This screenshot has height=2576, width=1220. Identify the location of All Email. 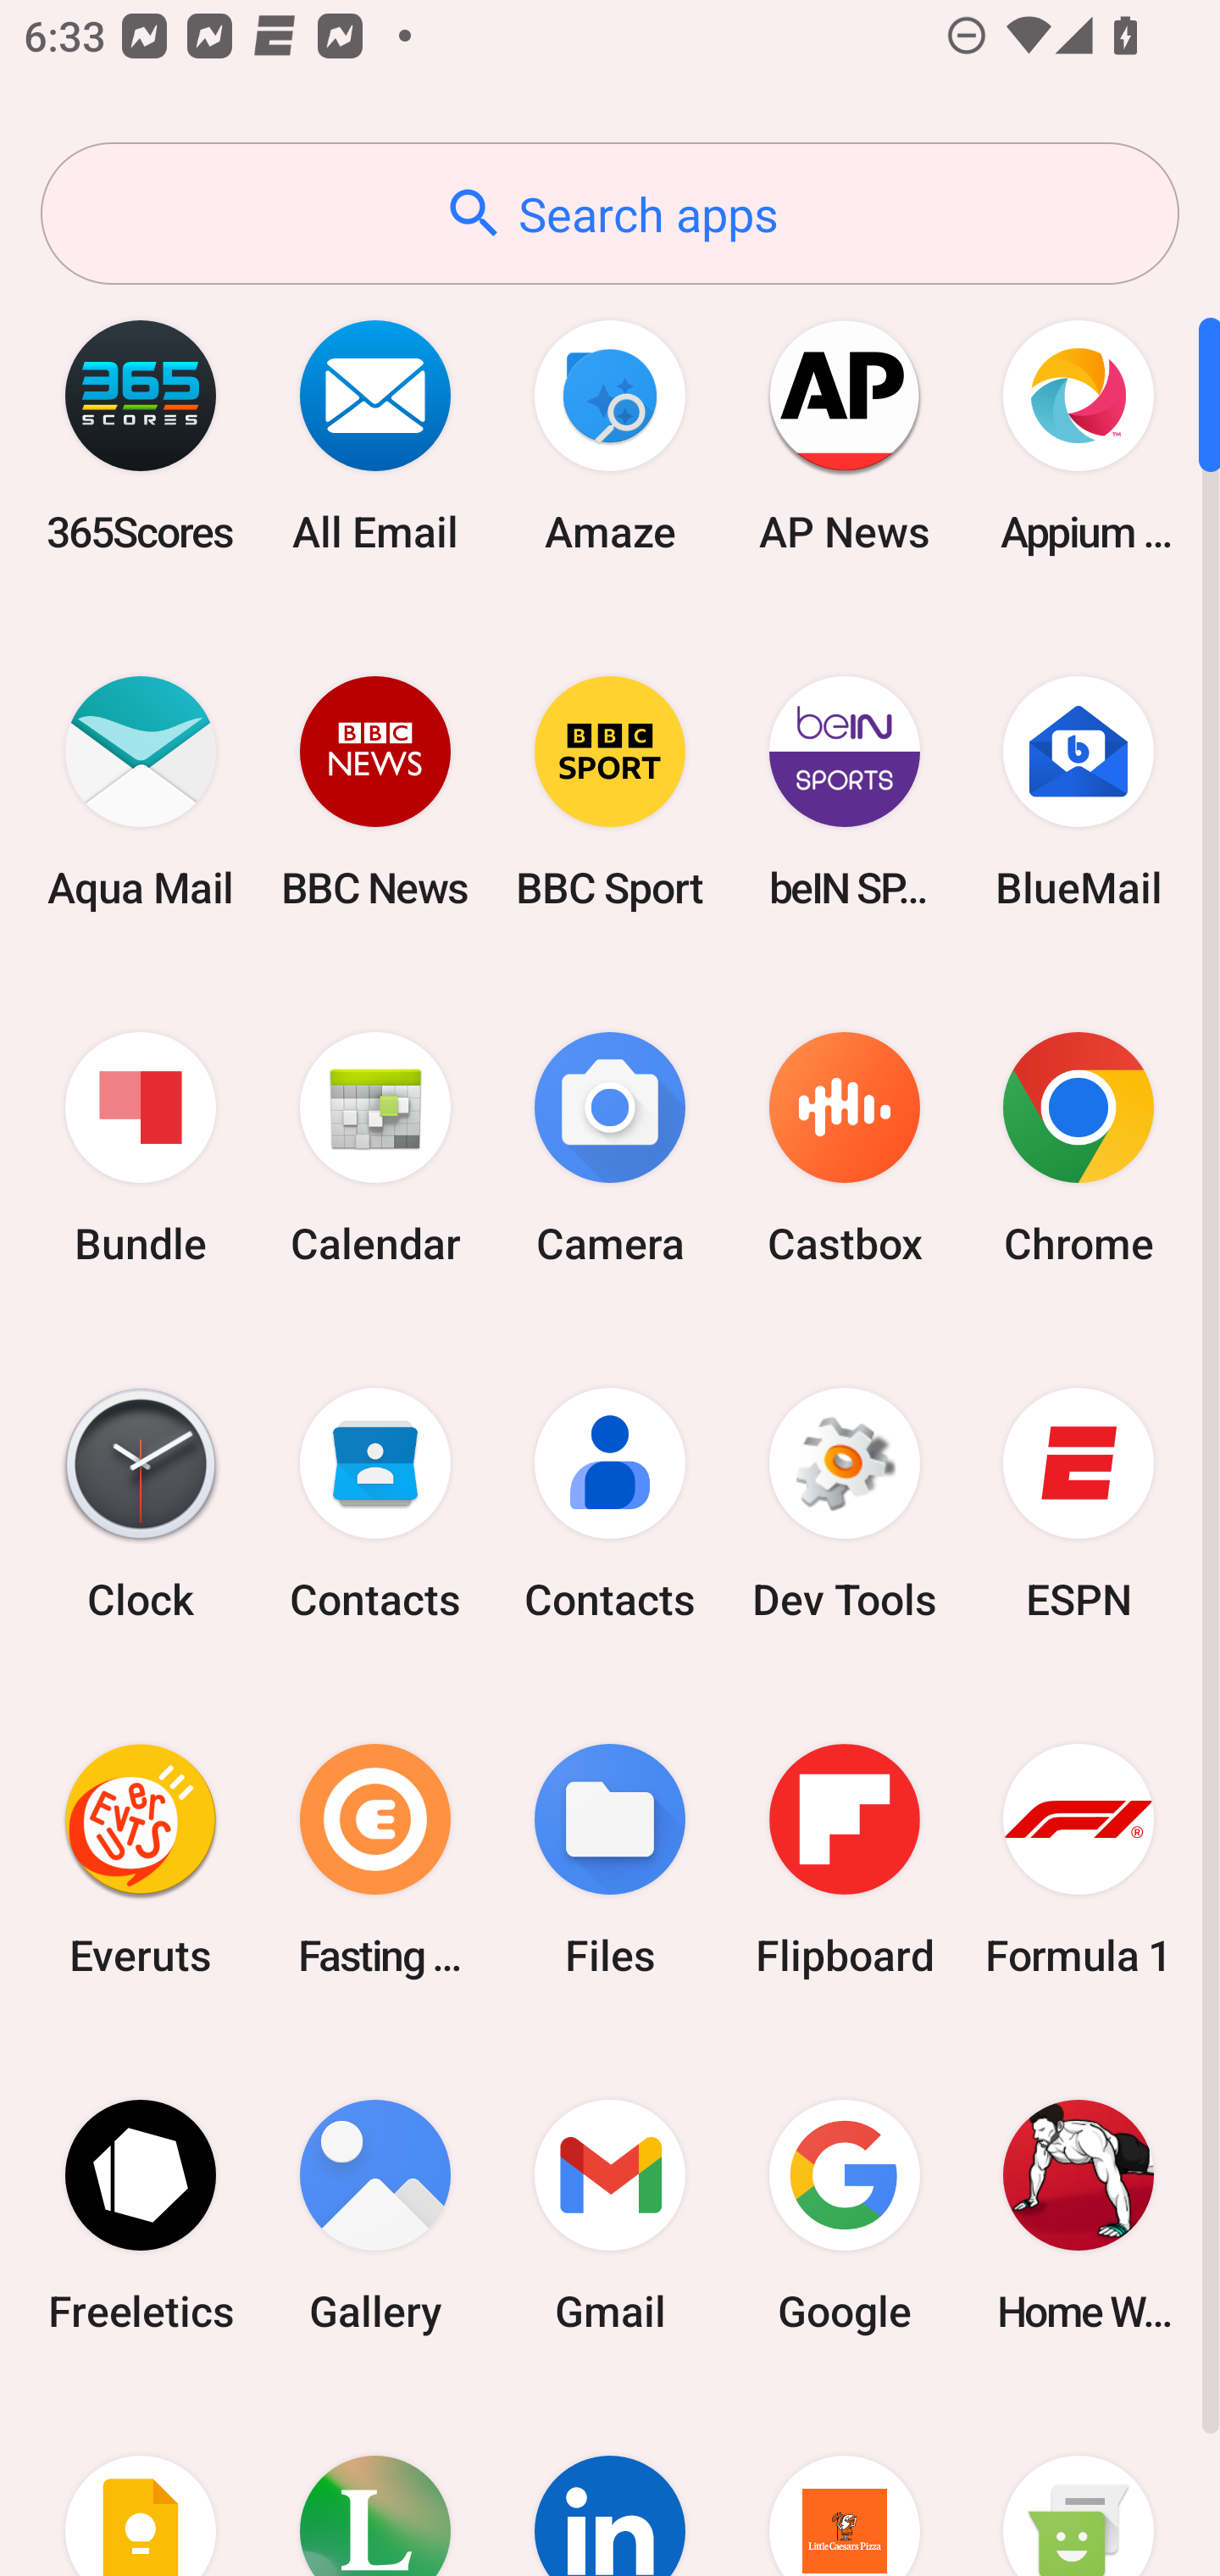
(375, 436).